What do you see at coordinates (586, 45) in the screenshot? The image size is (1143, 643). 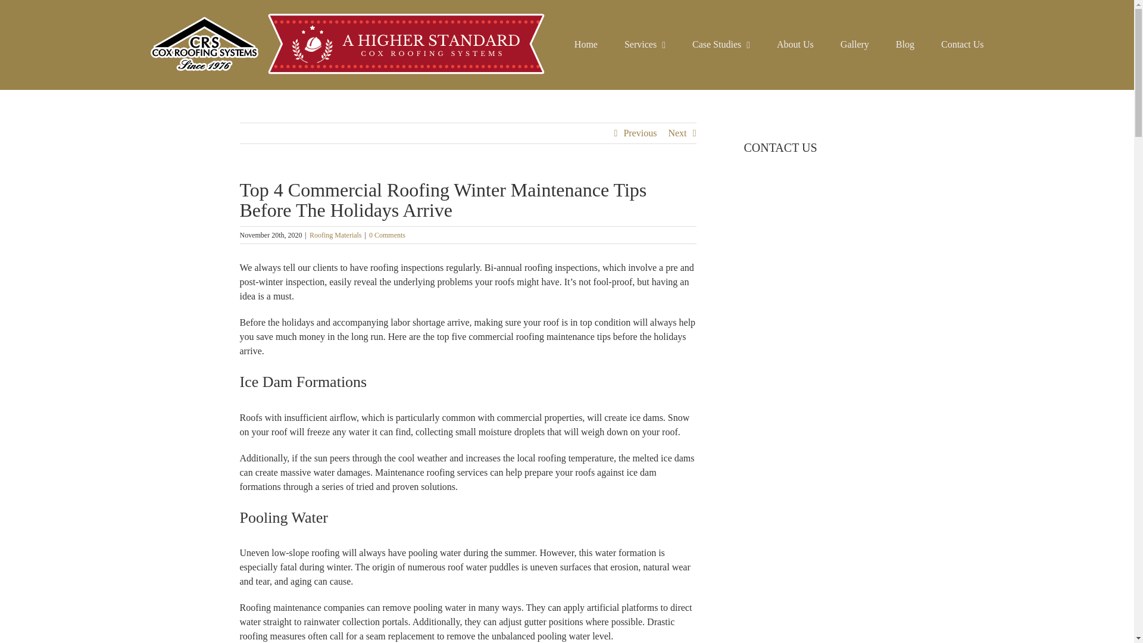 I see `Home` at bounding box center [586, 45].